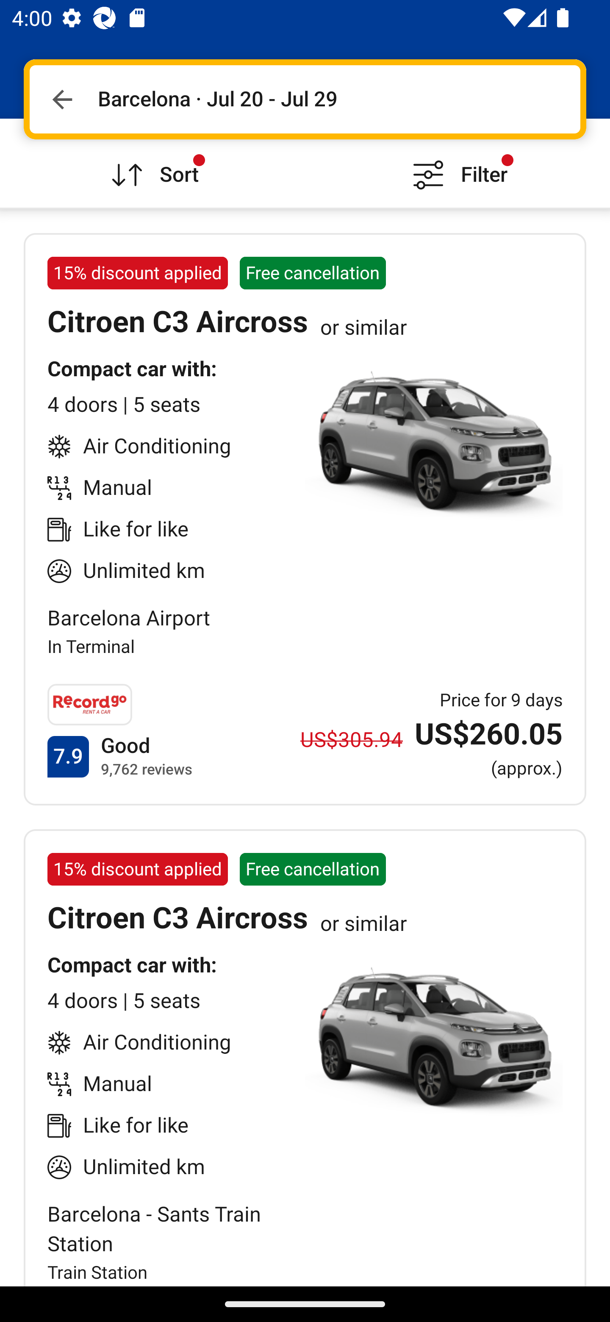  I want to click on Filter, so click(457, 163).